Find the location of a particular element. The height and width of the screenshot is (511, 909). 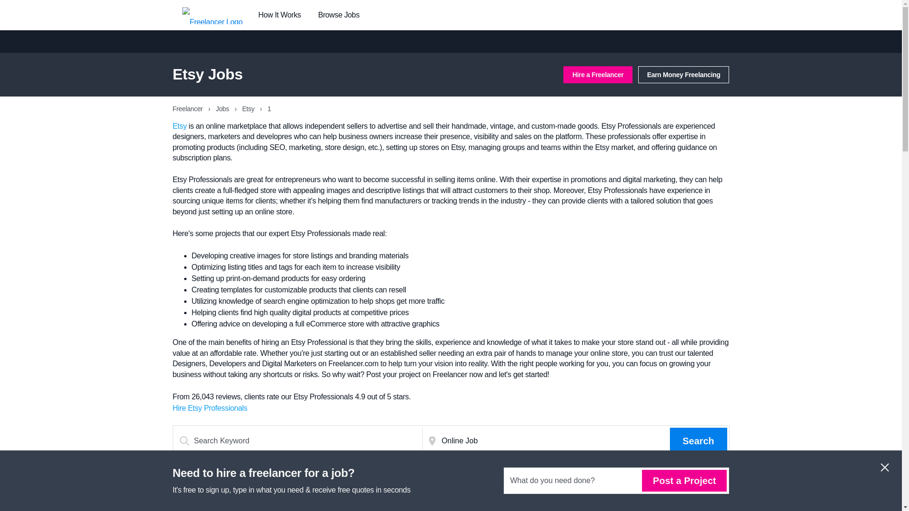

Freelancer is located at coordinates (188, 109).